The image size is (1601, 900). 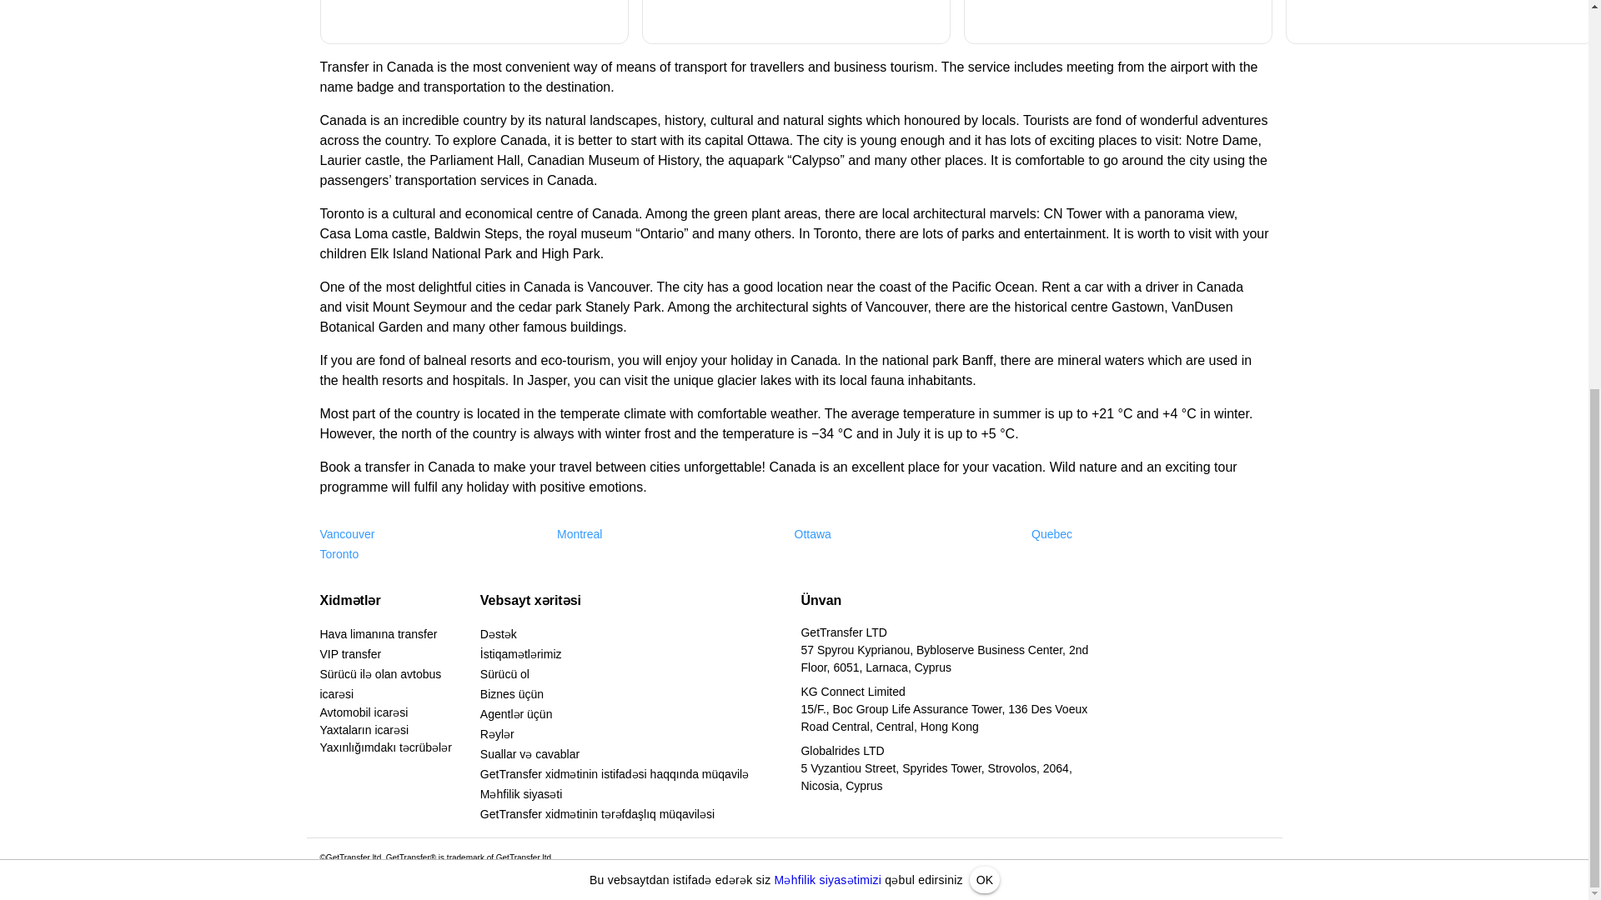 What do you see at coordinates (579, 533) in the screenshot?
I see `Montreal` at bounding box center [579, 533].